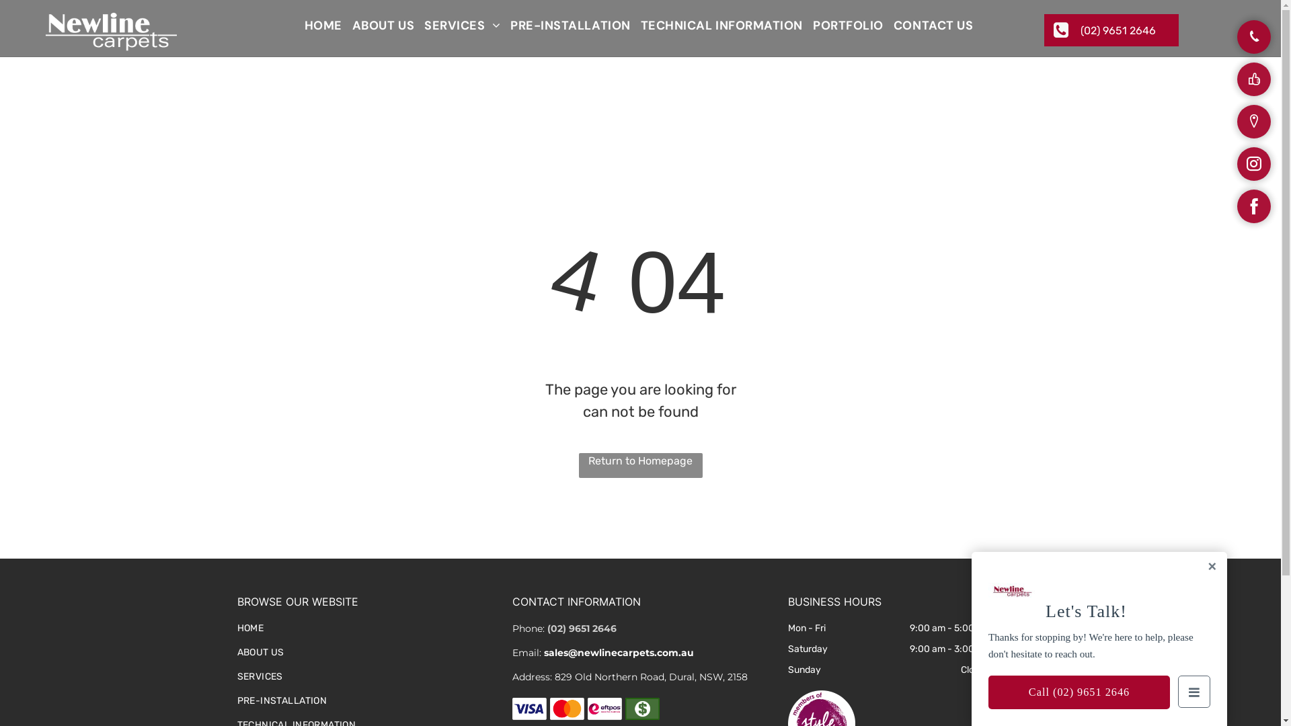 This screenshot has width=1291, height=726. What do you see at coordinates (457, 26) in the screenshot?
I see `SERVICES` at bounding box center [457, 26].